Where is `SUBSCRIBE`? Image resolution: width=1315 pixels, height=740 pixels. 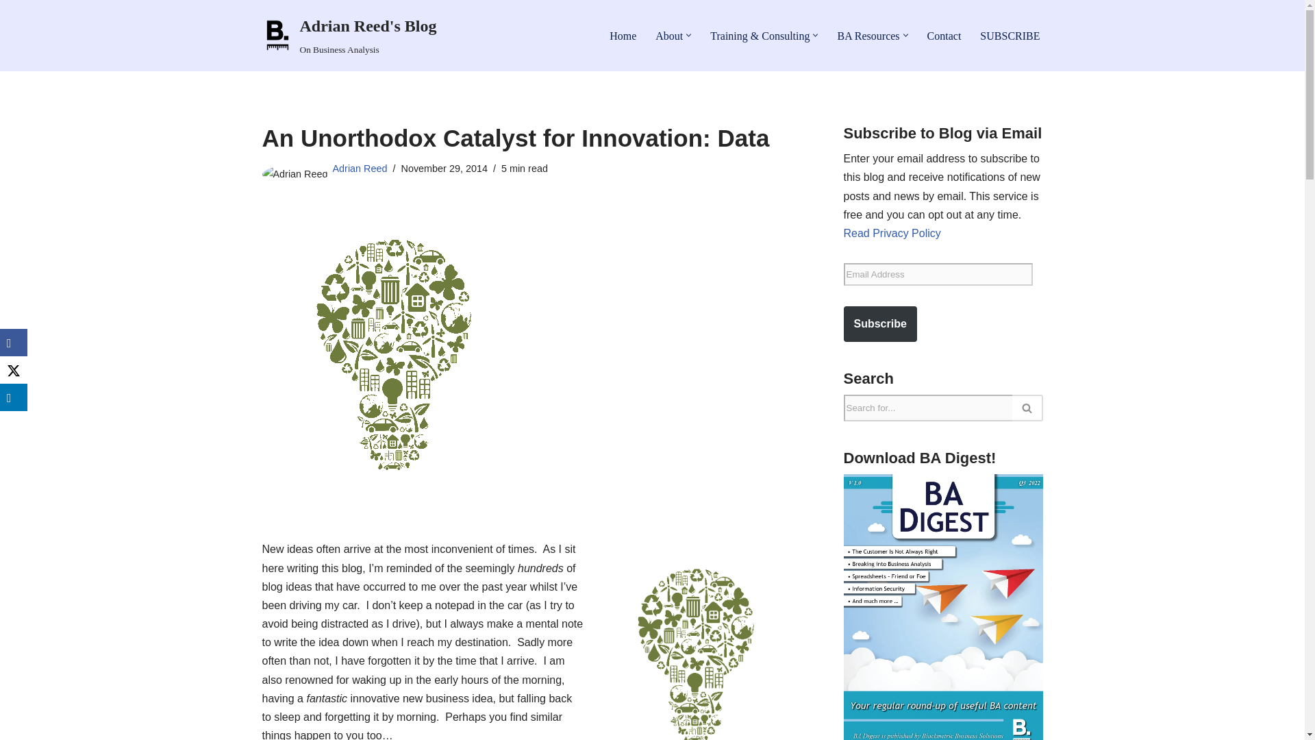 SUBSCRIBE is located at coordinates (1010, 36).